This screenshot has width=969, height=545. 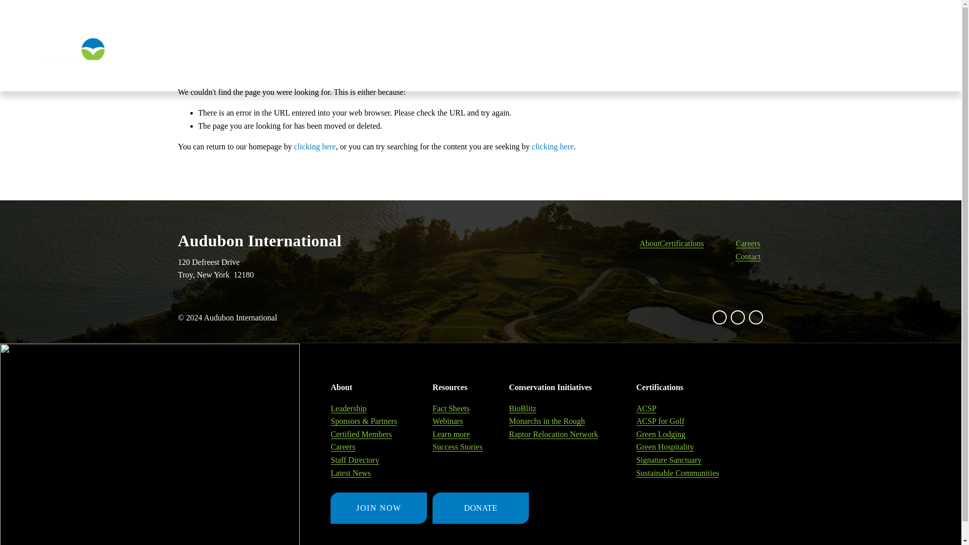 What do you see at coordinates (733, 54) in the screenshot?
I see `About` at bounding box center [733, 54].